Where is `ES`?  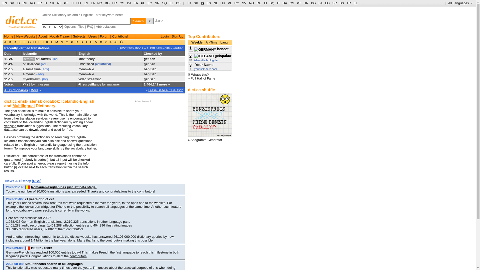 ES is located at coordinates (209, 3).